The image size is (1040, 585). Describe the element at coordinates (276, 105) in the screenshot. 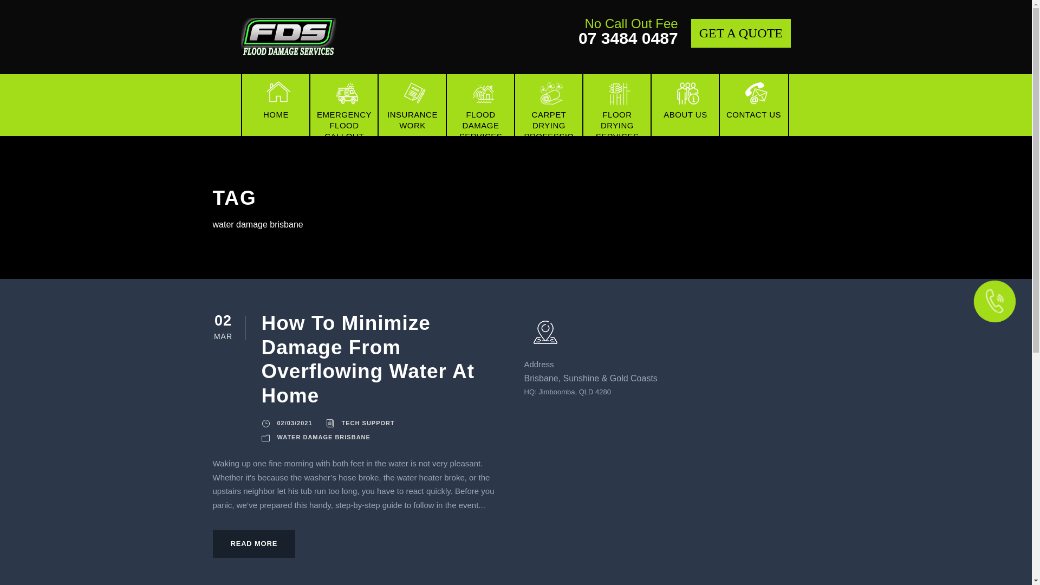

I see `HOME` at that location.